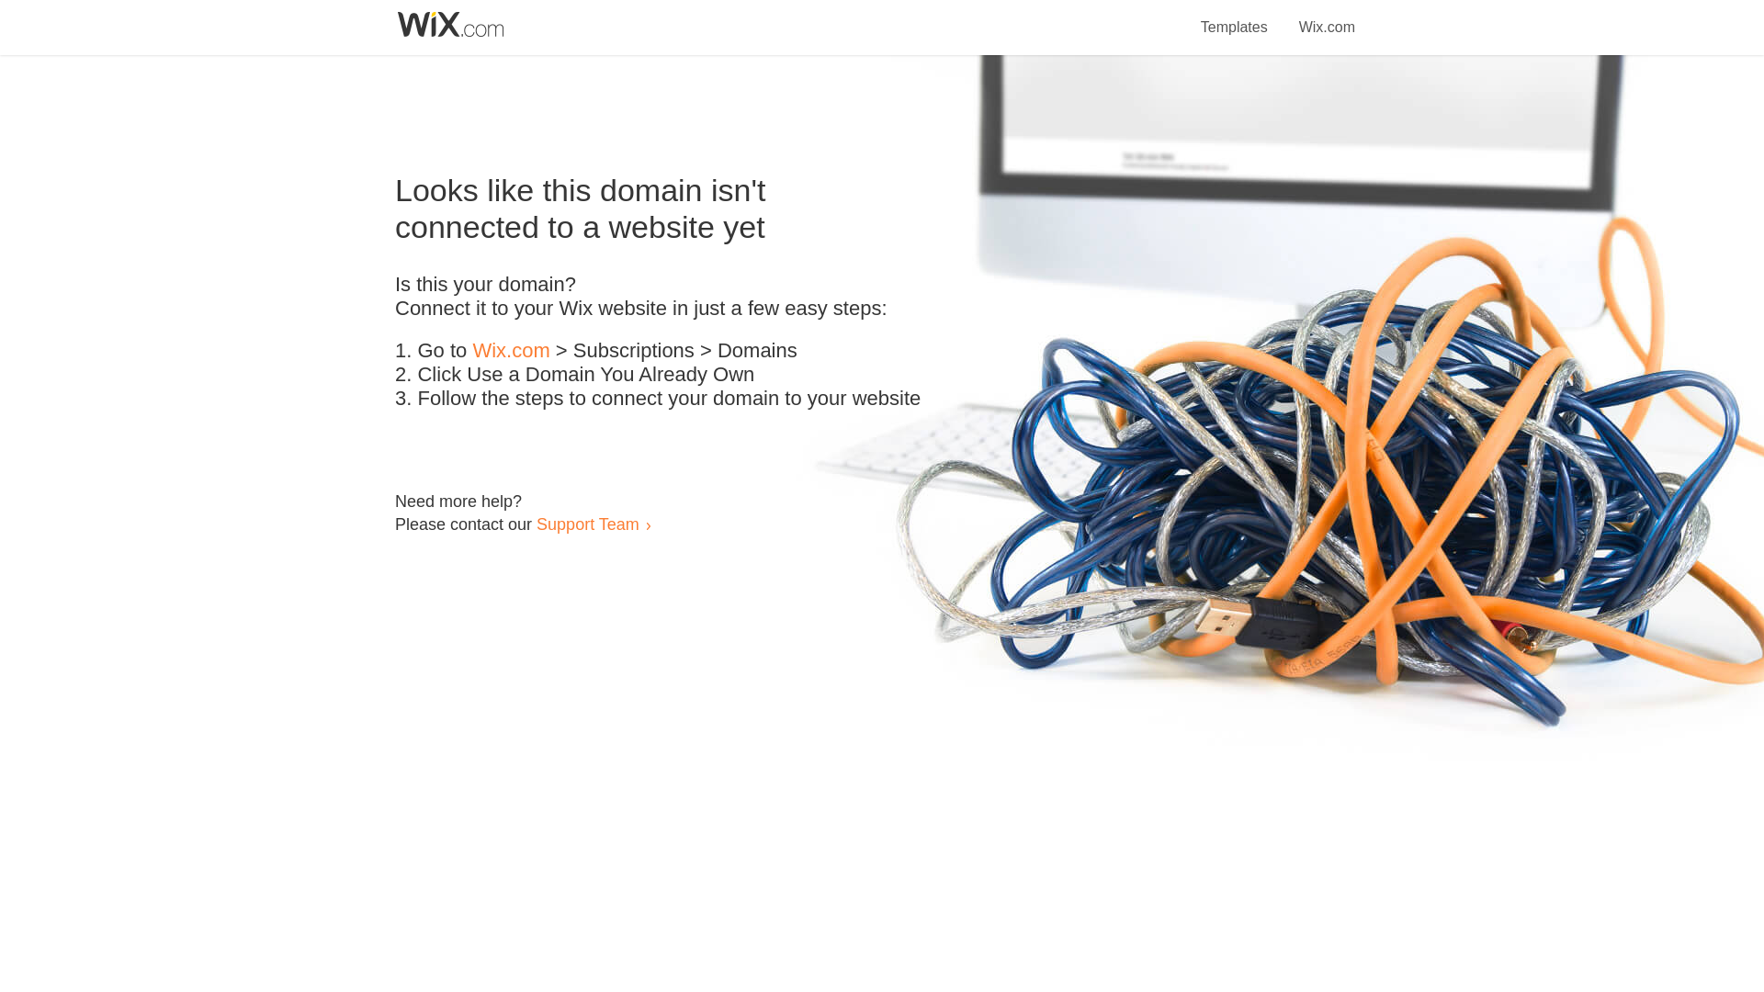 This screenshot has width=1764, height=992. I want to click on Wix.com, so click(1327, 17).